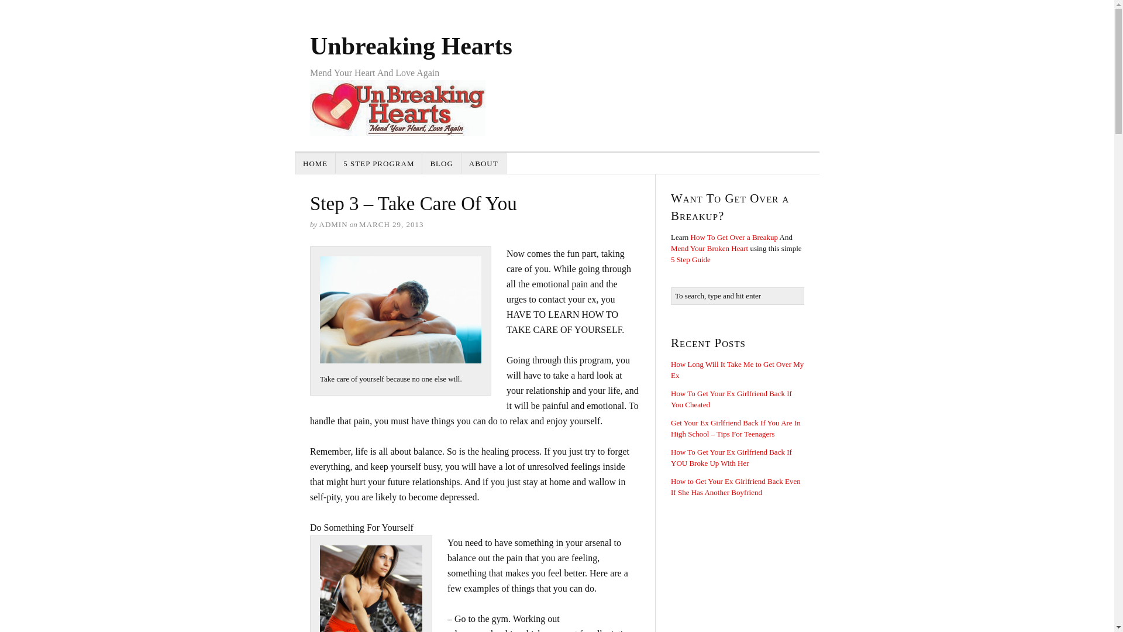 The width and height of the screenshot is (1123, 632). I want to click on HOME, so click(315, 164).